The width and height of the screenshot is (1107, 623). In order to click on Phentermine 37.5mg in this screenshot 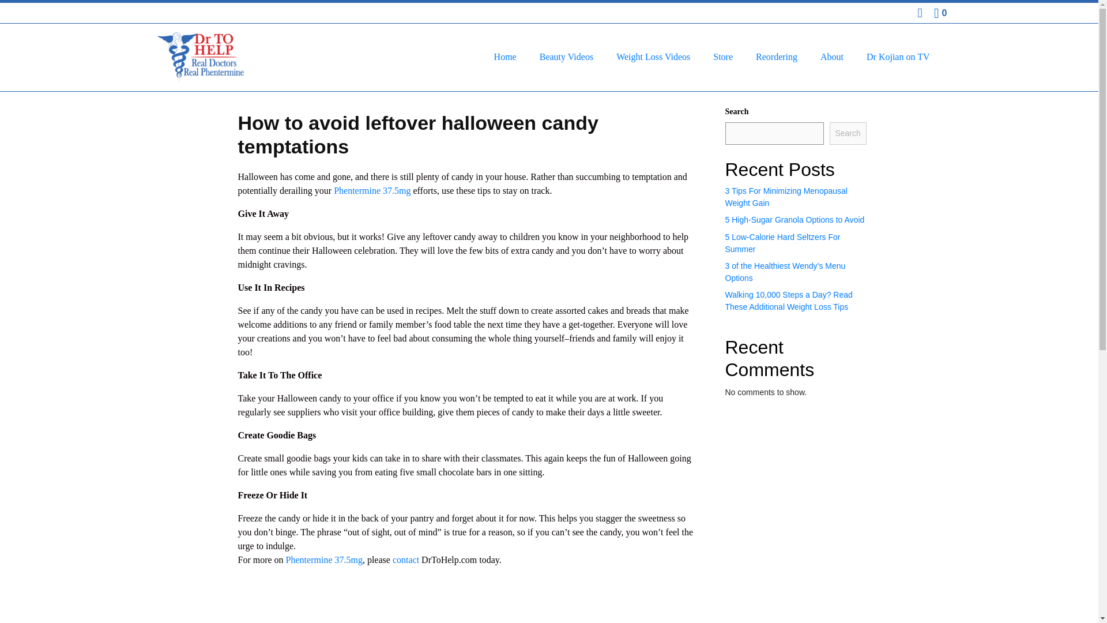, I will do `click(324, 560)`.